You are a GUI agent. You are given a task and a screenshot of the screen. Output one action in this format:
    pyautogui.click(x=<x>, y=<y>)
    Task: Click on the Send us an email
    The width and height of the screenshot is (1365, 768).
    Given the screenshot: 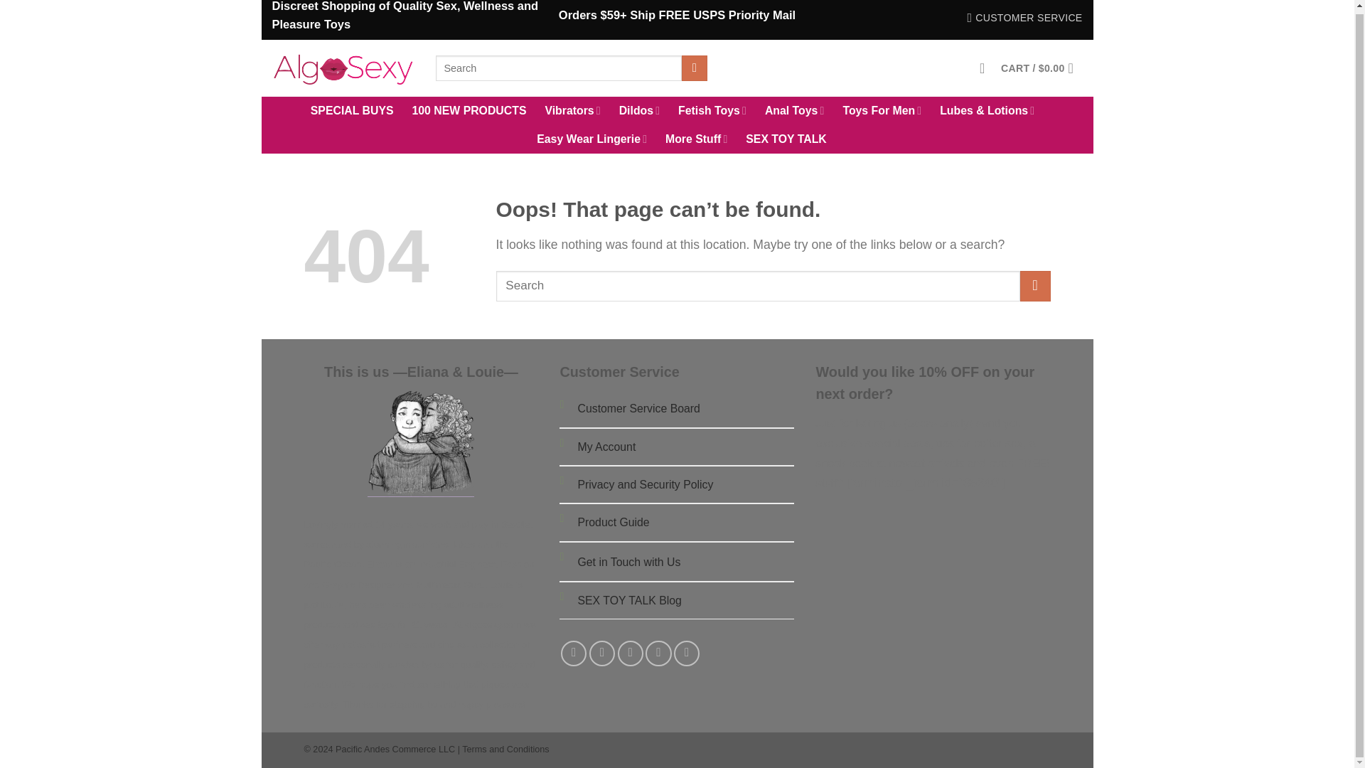 What is the action you would take?
    pyautogui.click(x=658, y=653)
    